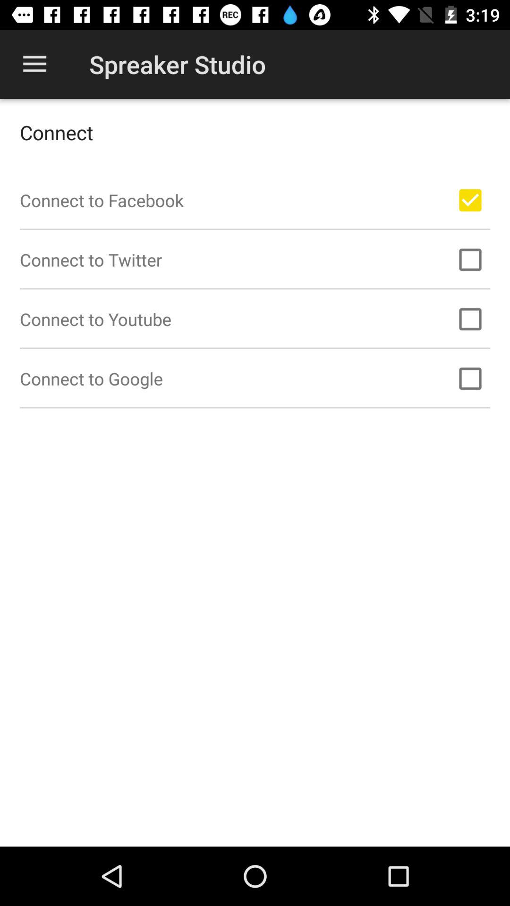 The height and width of the screenshot is (906, 510). Describe the element at coordinates (470, 378) in the screenshot. I see `check off` at that location.